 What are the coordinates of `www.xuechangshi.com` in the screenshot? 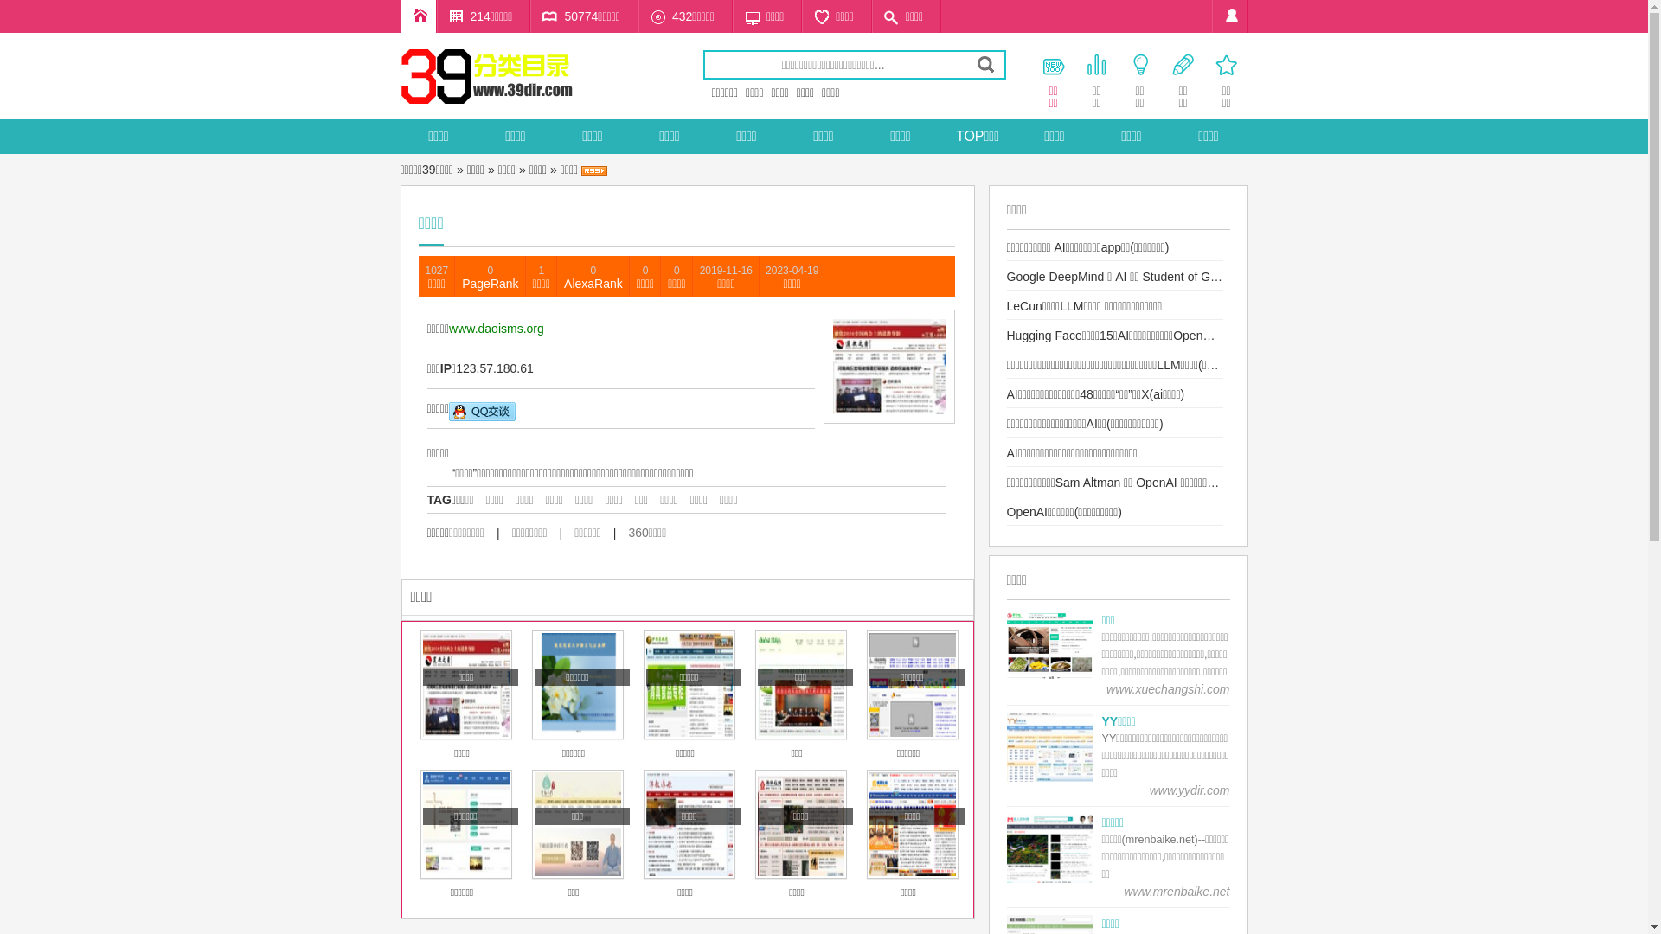 It's located at (1168, 689).